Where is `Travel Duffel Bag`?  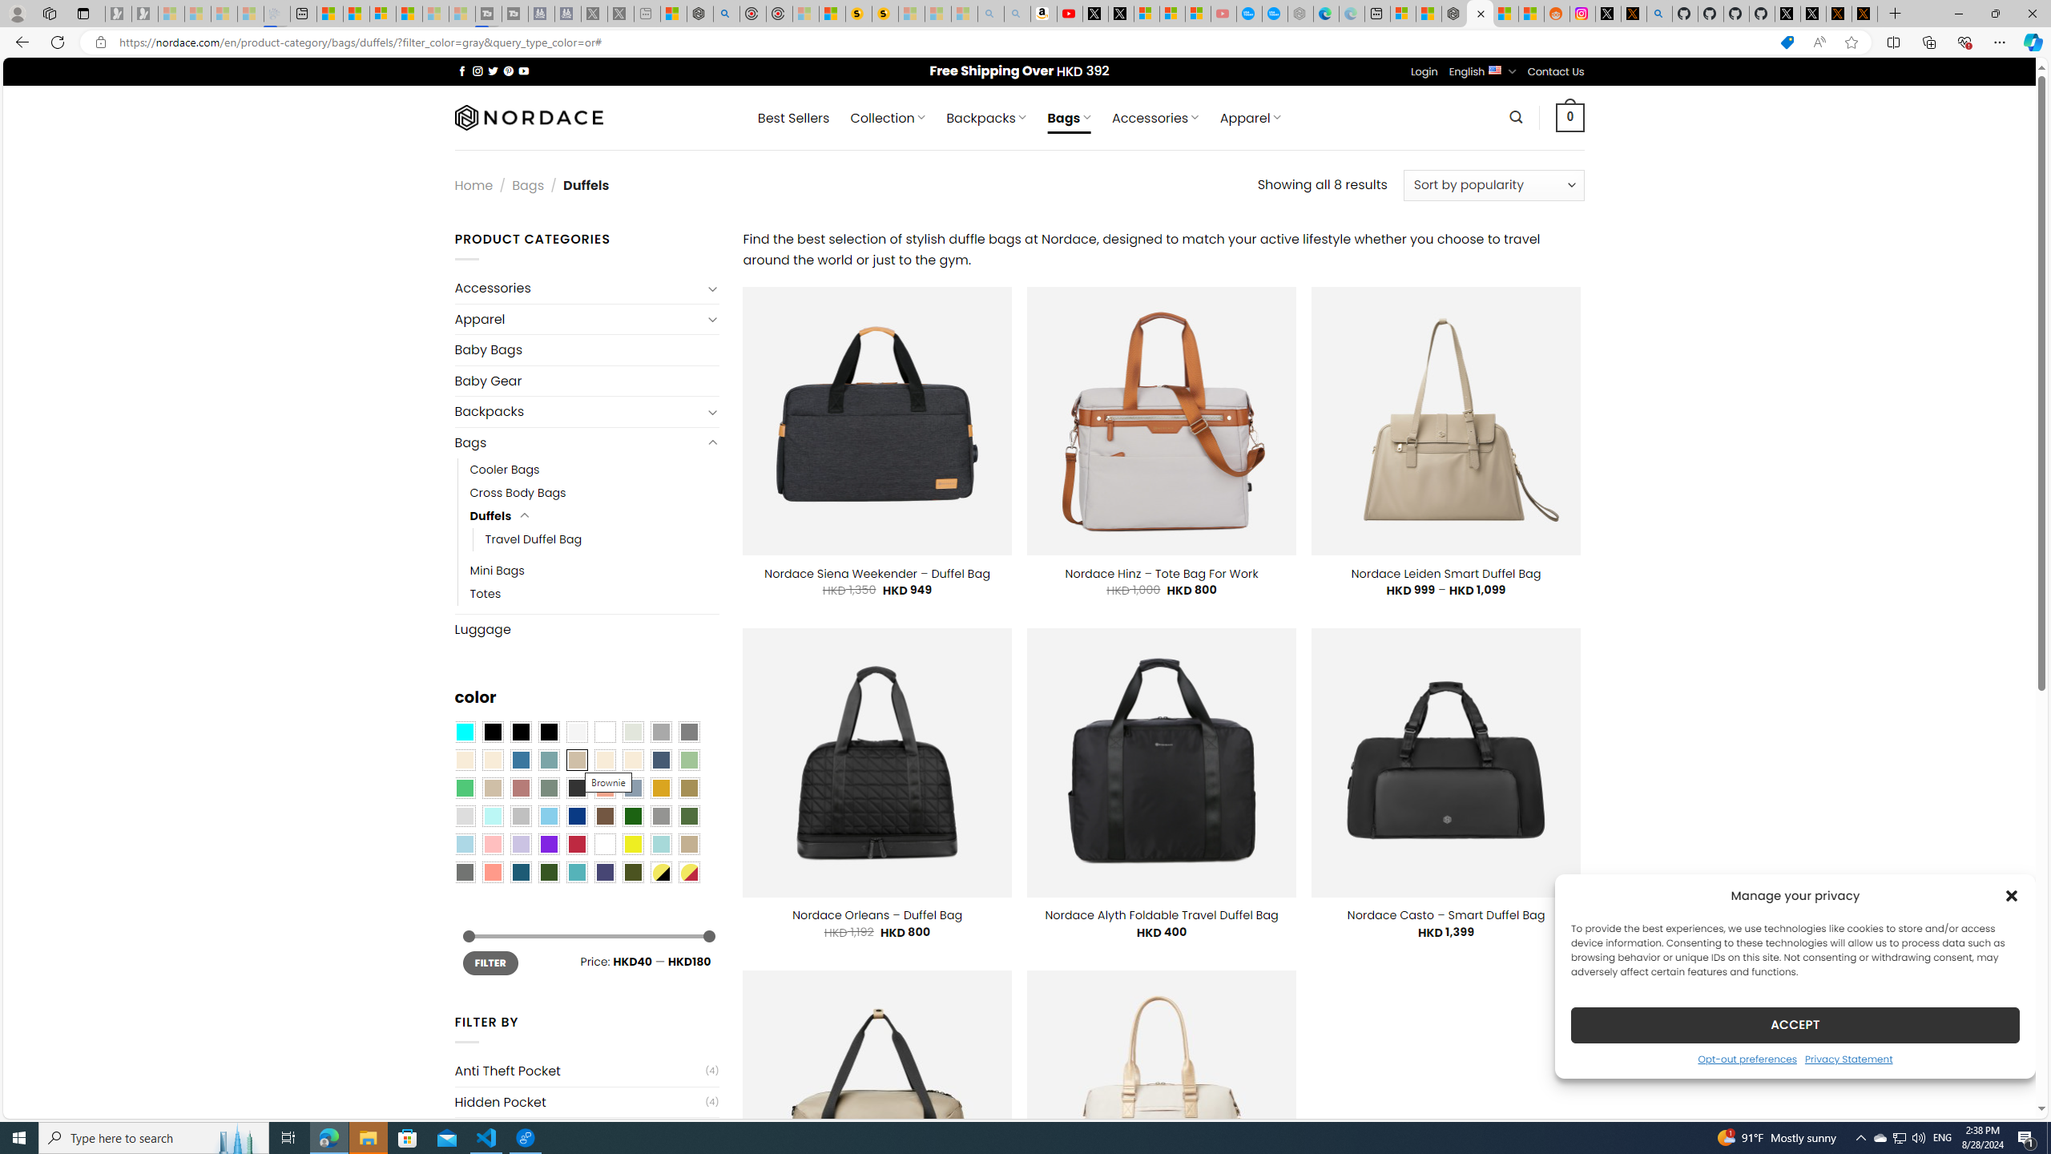 Travel Duffel Bag is located at coordinates (602, 539).